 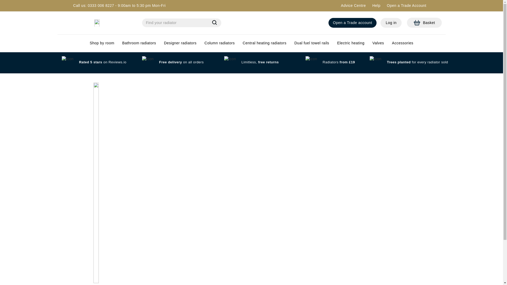 What do you see at coordinates (312, 43) in the screenshot?
I see `Advice Centre` at bounding box center [312, 43].